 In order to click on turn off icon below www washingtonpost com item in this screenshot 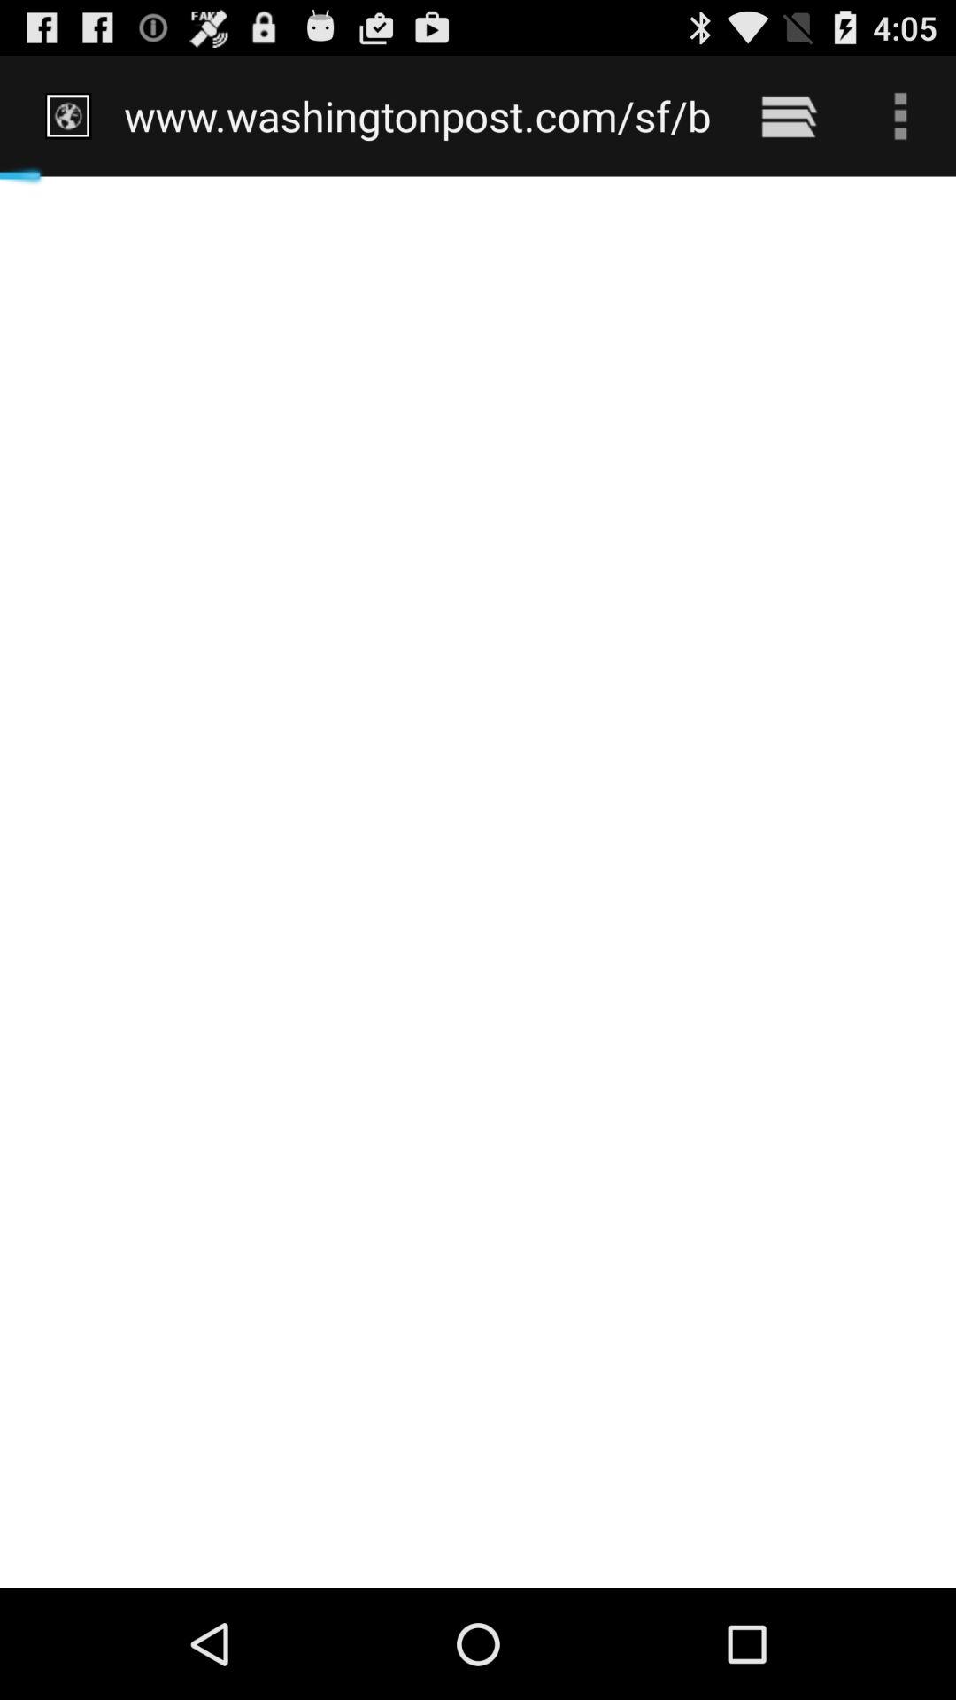, I will do `click(478, 882)`.